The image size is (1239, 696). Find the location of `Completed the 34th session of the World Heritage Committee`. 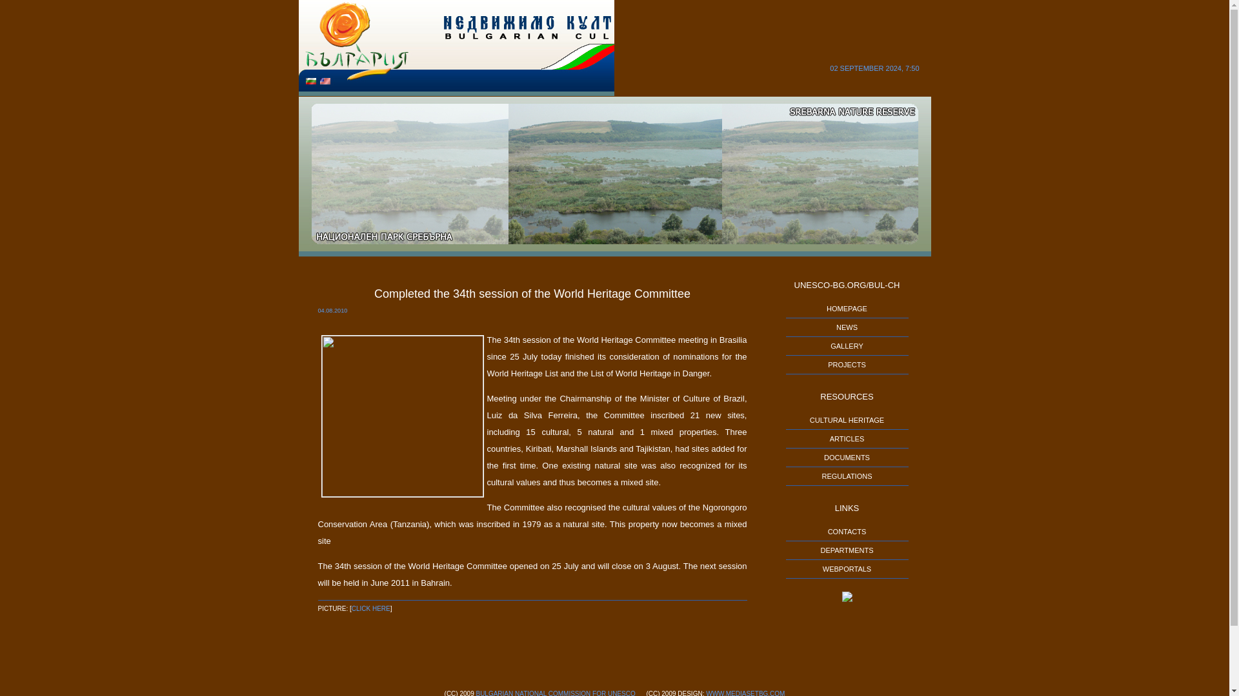

Completed the 34th session of the World Heritage Committee is located at coordinates (532, 294).